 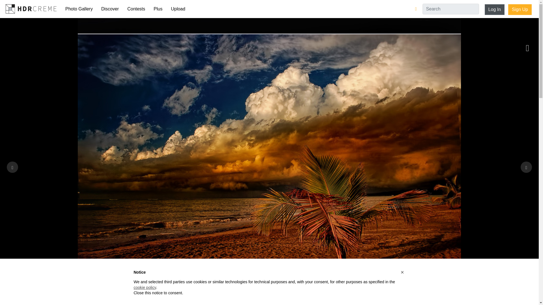 I want to click on Home Page, so click(x=31, y=8).